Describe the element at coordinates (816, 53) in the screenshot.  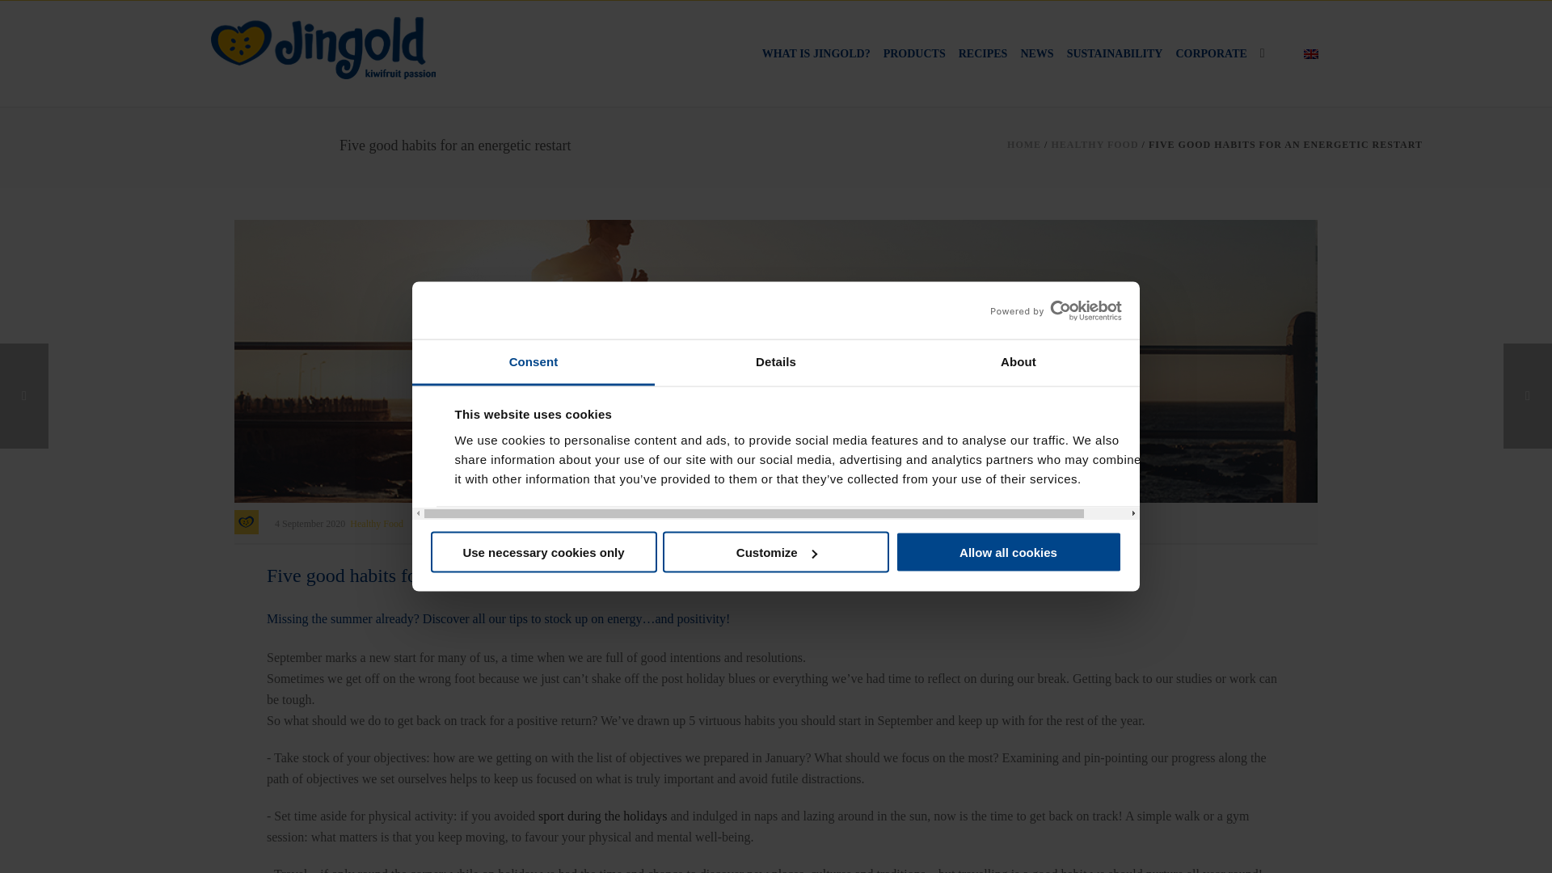
I see `WHAT IS JINGOLD?` at that location.